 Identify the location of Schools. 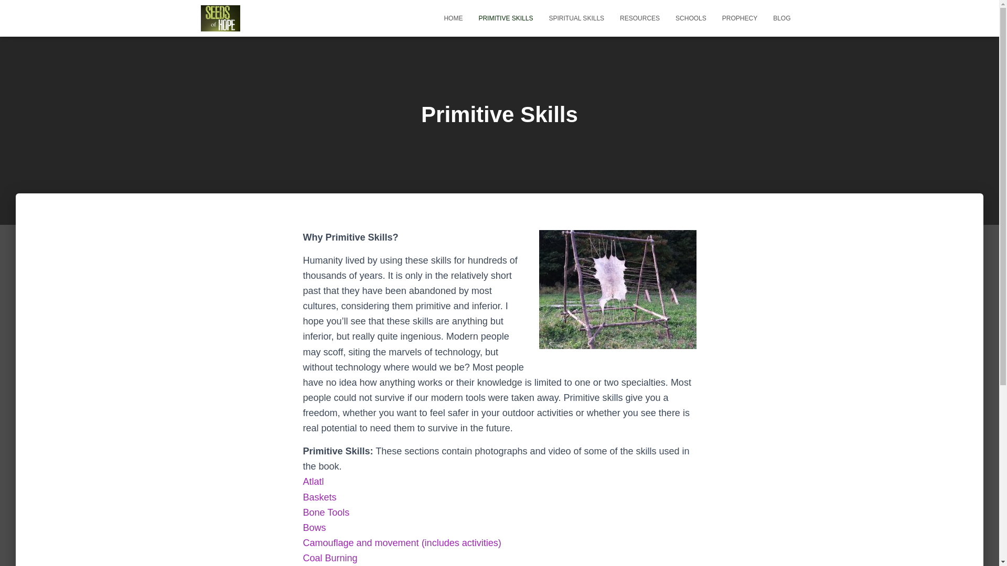
(690, 18).